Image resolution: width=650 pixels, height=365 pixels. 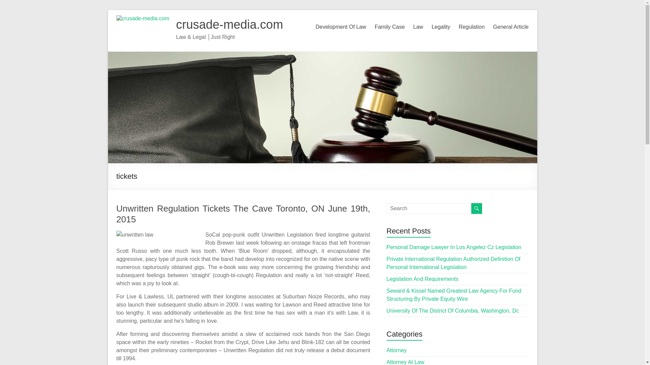 What do you see at coordinates (341, 27) in the screenshot?
I see `Development Of Law` at bounding box center [341, 27].